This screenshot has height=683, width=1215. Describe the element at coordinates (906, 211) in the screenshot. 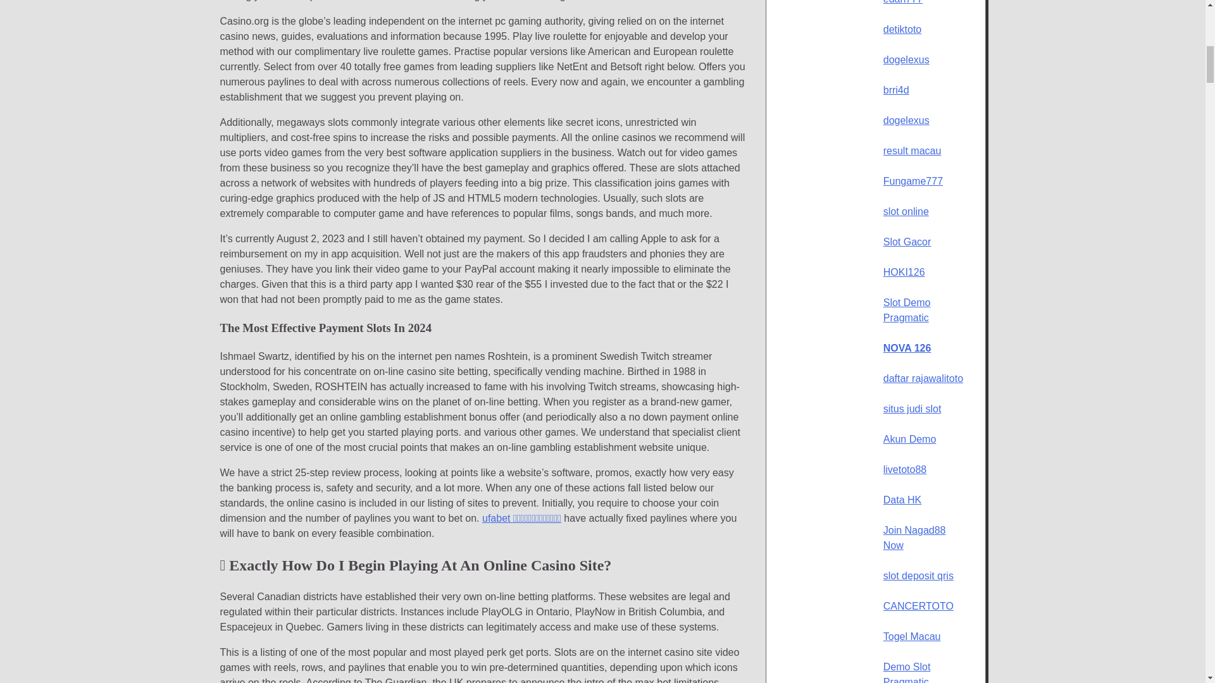

I see `slot online` at that location.